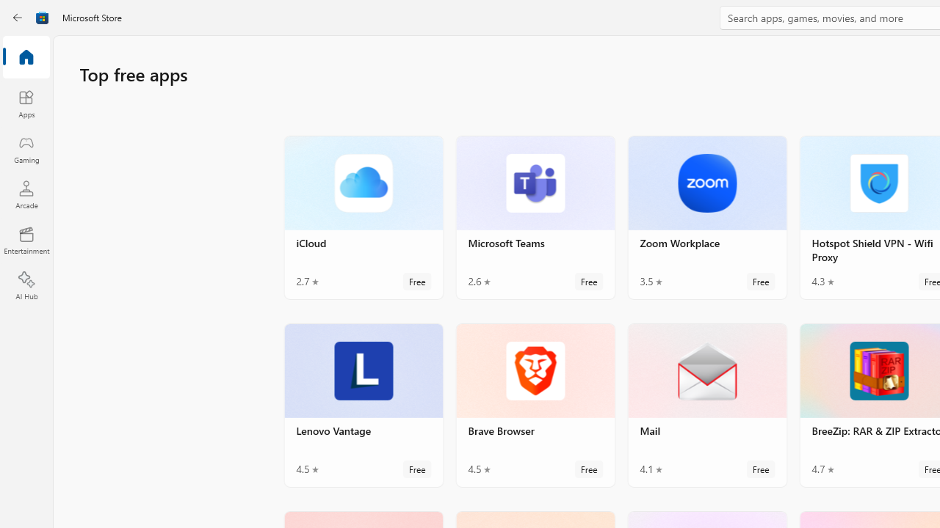 Image resolution: width=940 pixels, height=528 pixels. I want to click on AI Hub, so click(26, 286).